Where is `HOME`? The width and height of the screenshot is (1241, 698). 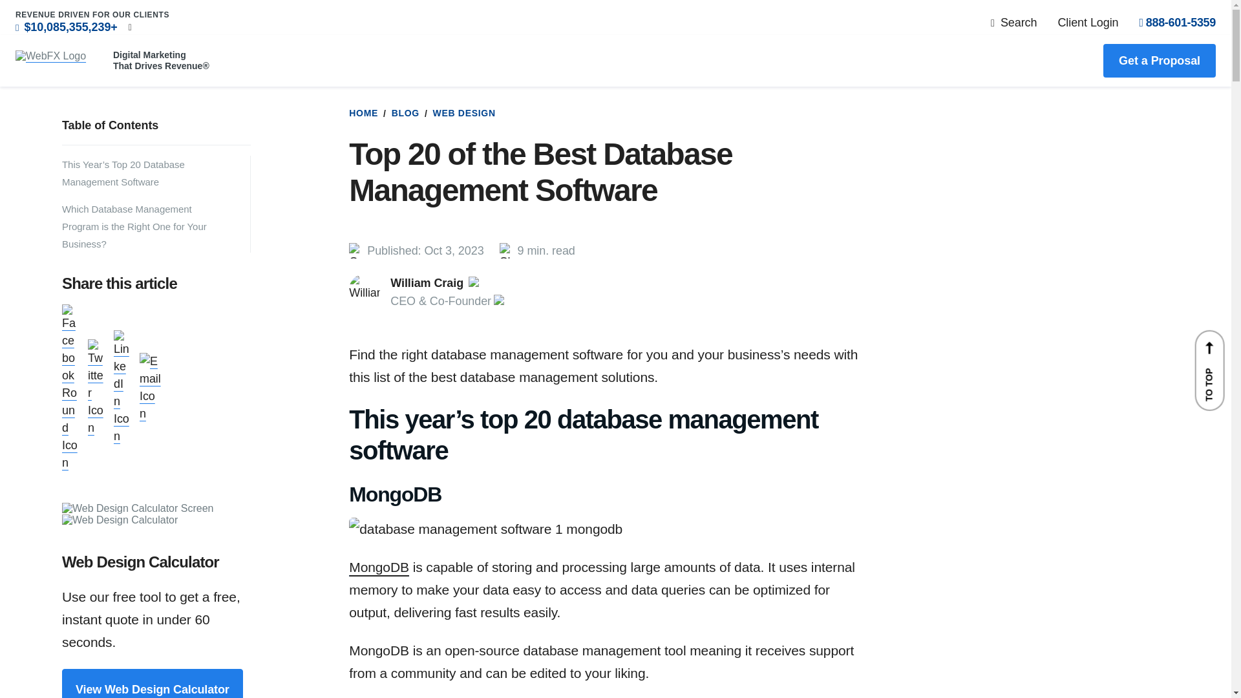
HOME is located at coordinates (363, 112).